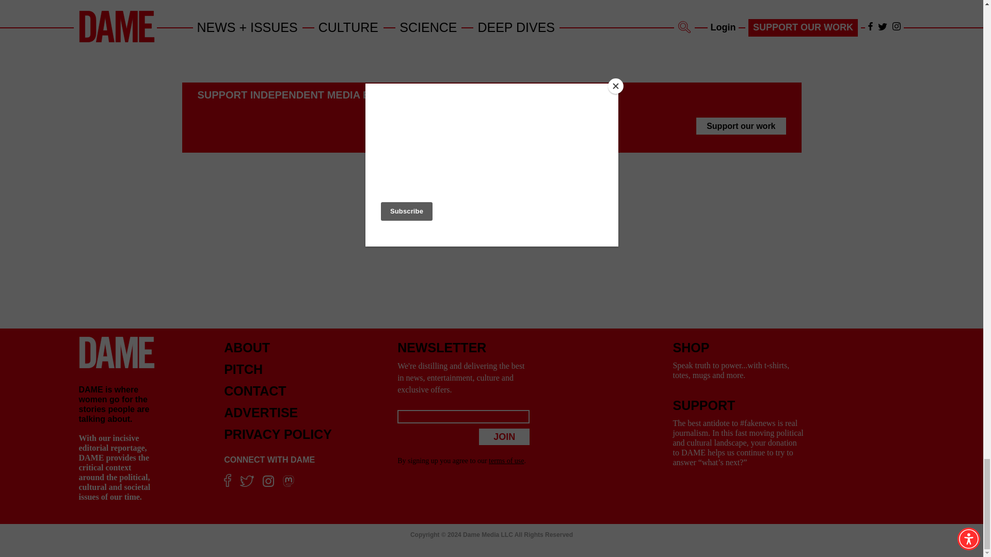 The width and height of the screenshot is (991, 557). I want to click on Instagram, so click(268, 481).